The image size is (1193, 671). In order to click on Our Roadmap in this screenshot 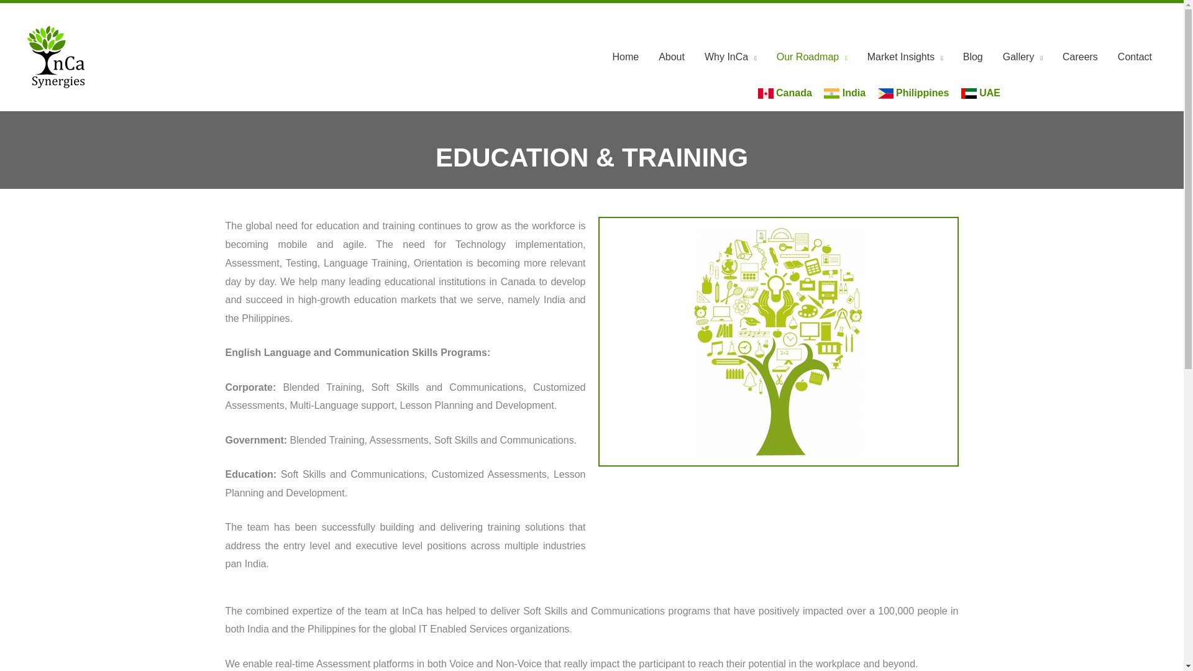, I will do `click(812, 57)`.